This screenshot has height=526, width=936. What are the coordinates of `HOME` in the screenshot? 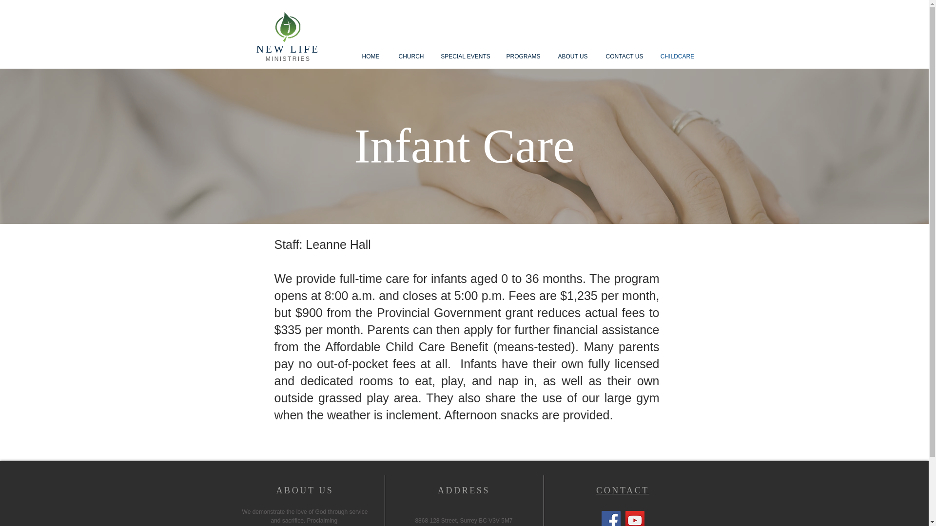 It's located at (370, 56).